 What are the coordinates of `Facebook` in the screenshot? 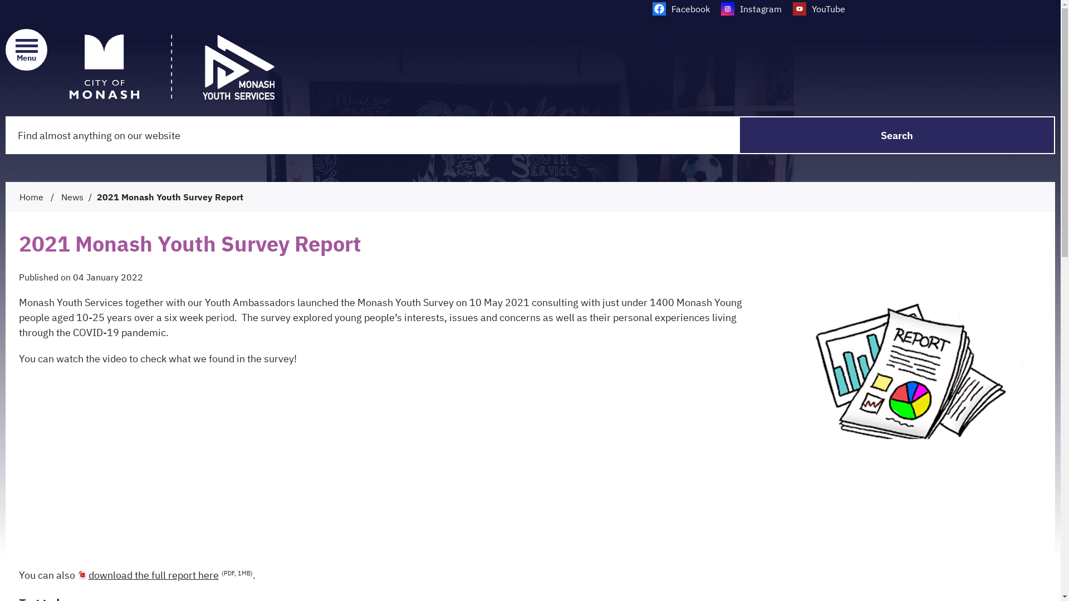 It's located at (681, 9).